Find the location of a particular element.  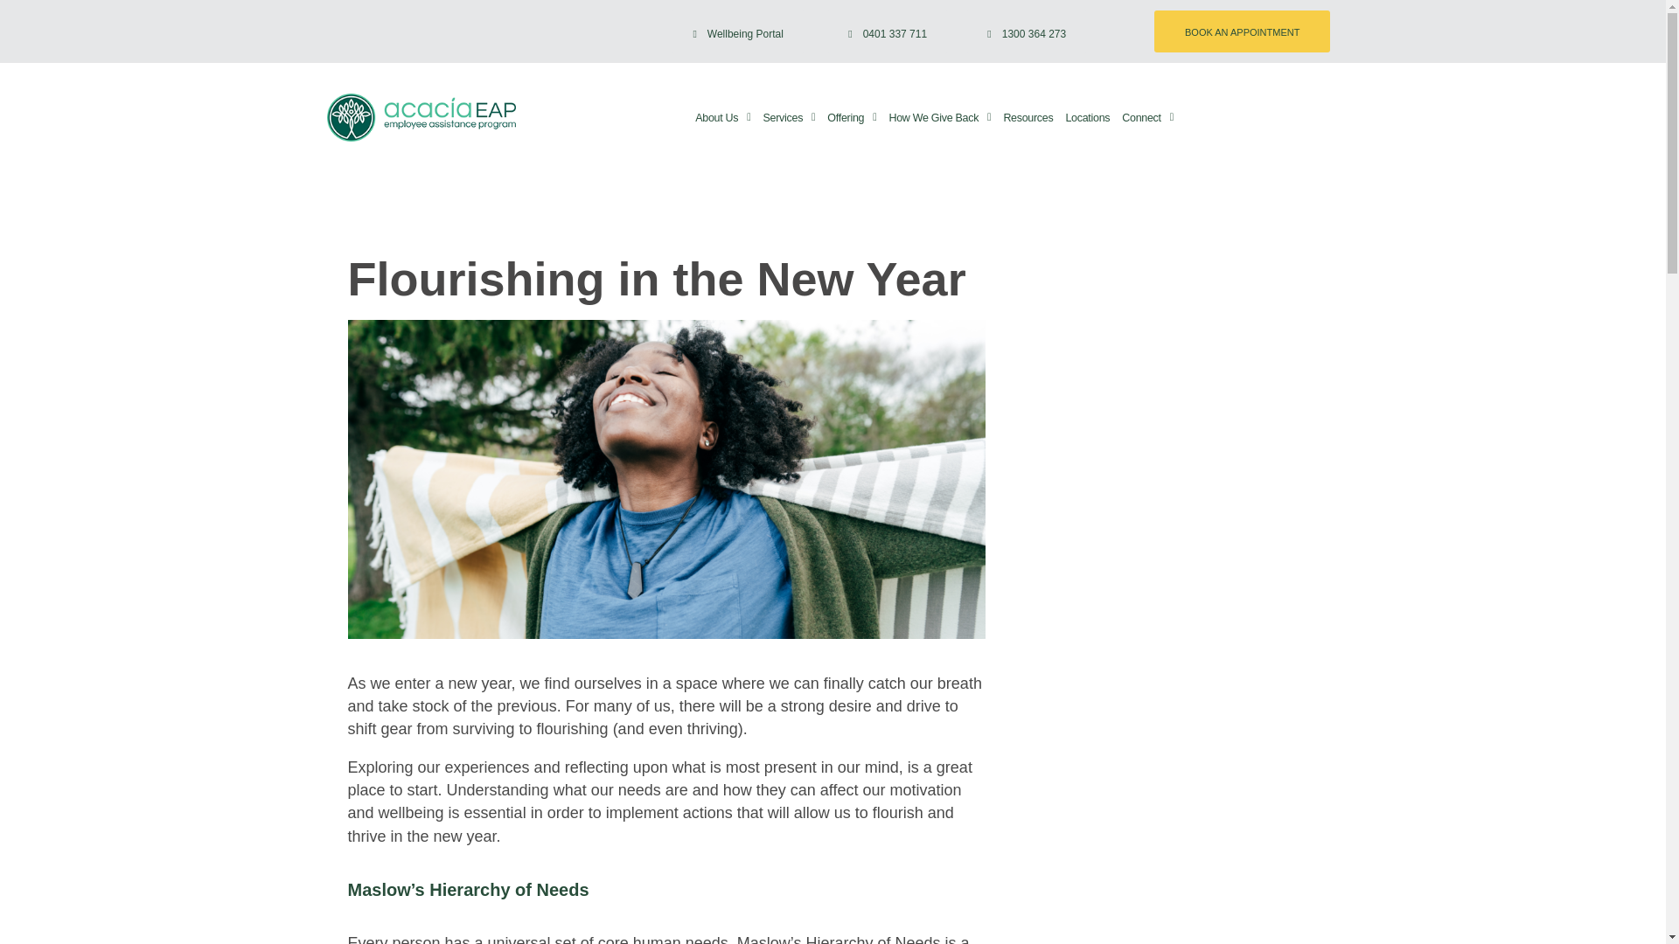

Locations is located at coordinates (1088, 117).